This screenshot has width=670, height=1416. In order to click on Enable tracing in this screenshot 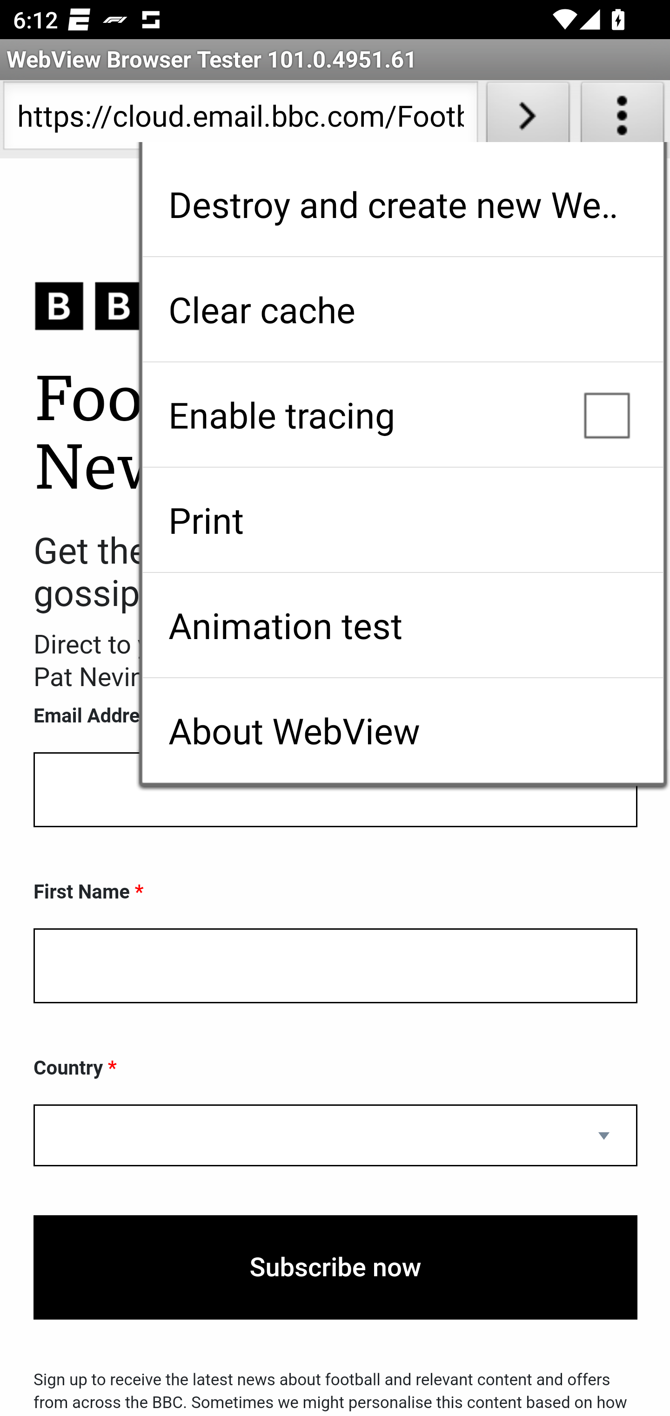, I will do `click(402, 415)`.